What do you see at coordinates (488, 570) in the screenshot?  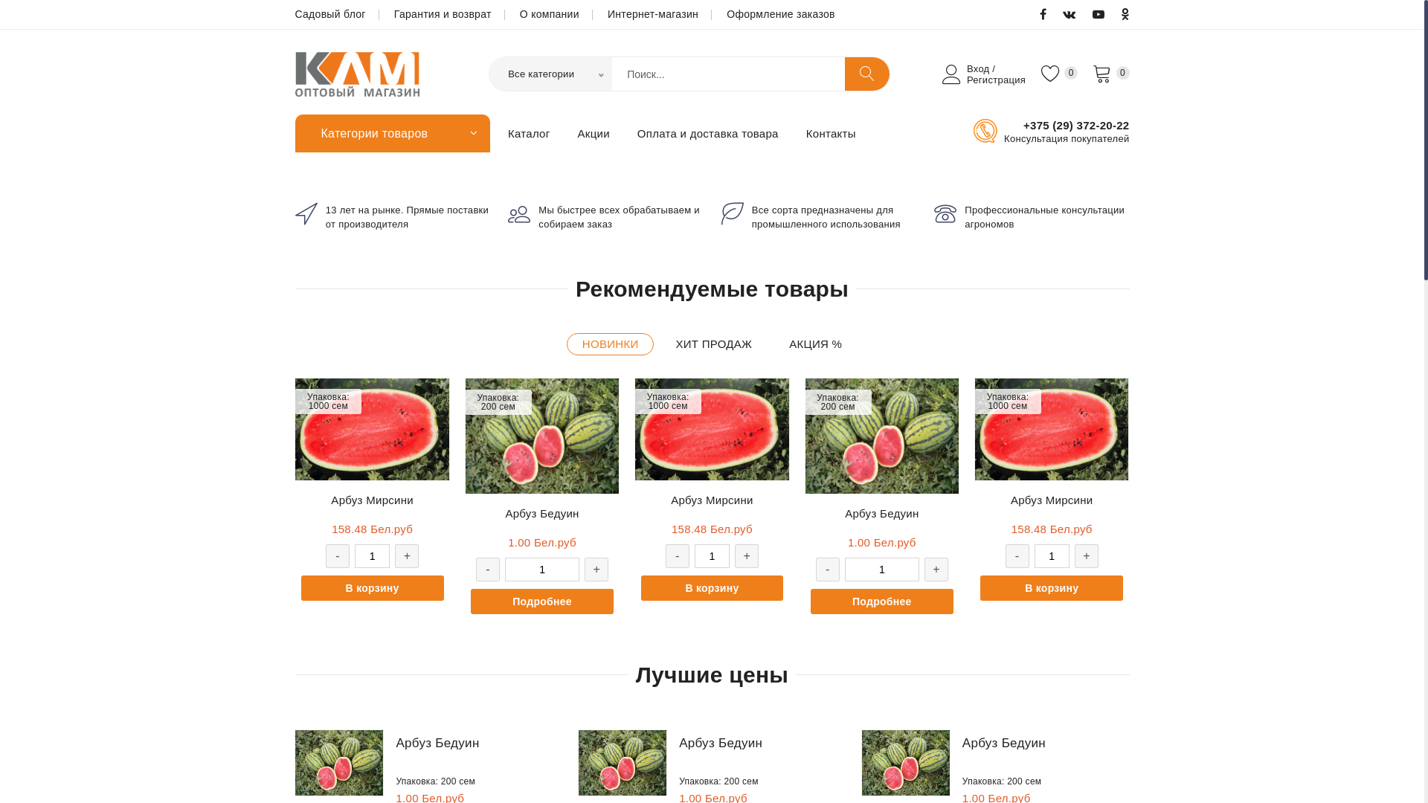 I see `-` at bounding box center [488, 570].